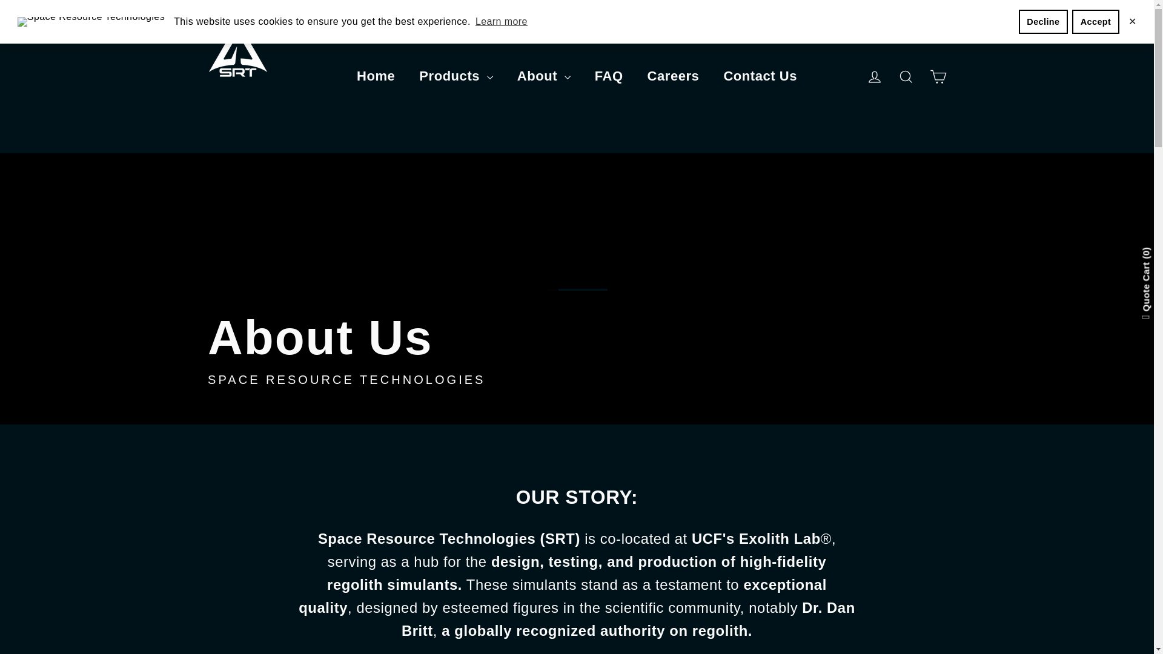 This screenshot has width=1163, height=654. I want to click on About, so click(543, 76).